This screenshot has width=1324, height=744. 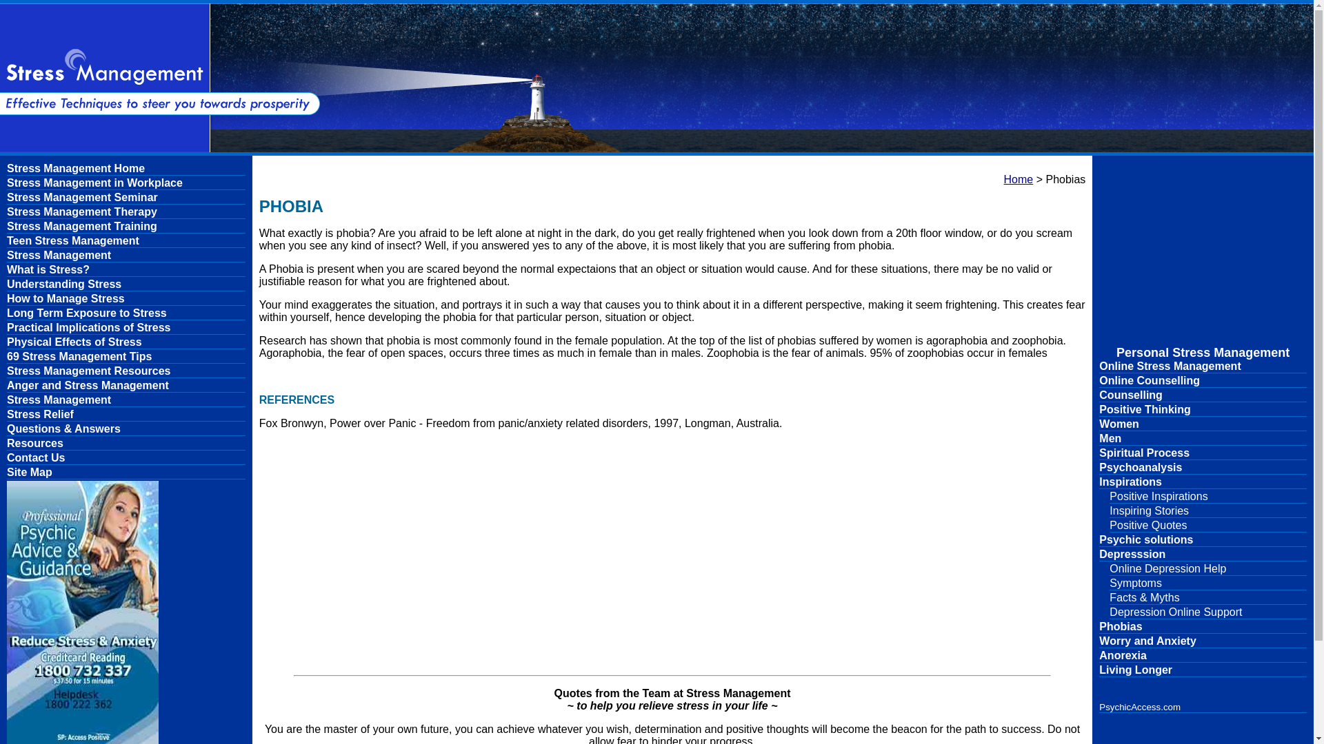 I want to click on Online Counselling, so click(x=1203, y=381).